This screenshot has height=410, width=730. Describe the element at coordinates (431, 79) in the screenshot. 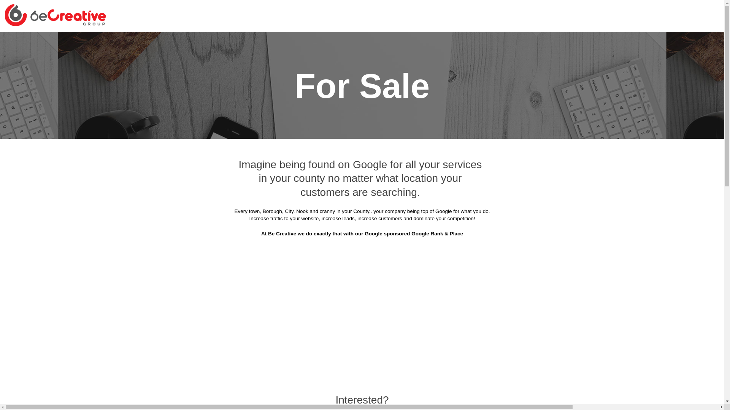

I see `Aggregate Suppliers Buckfastleigh Devon` at that location.